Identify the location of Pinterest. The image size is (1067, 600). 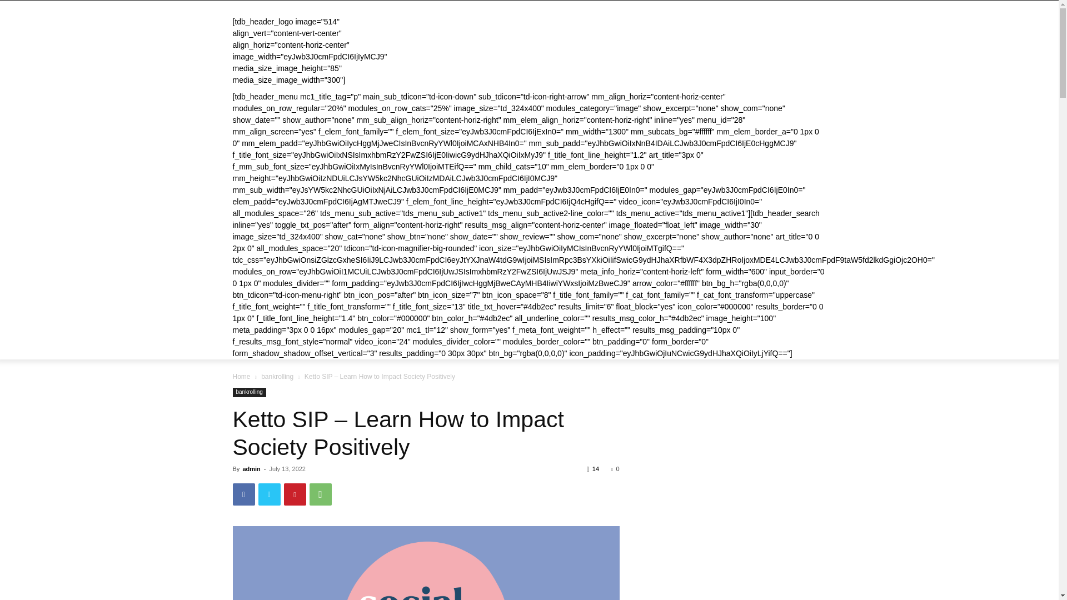
(295, 494).